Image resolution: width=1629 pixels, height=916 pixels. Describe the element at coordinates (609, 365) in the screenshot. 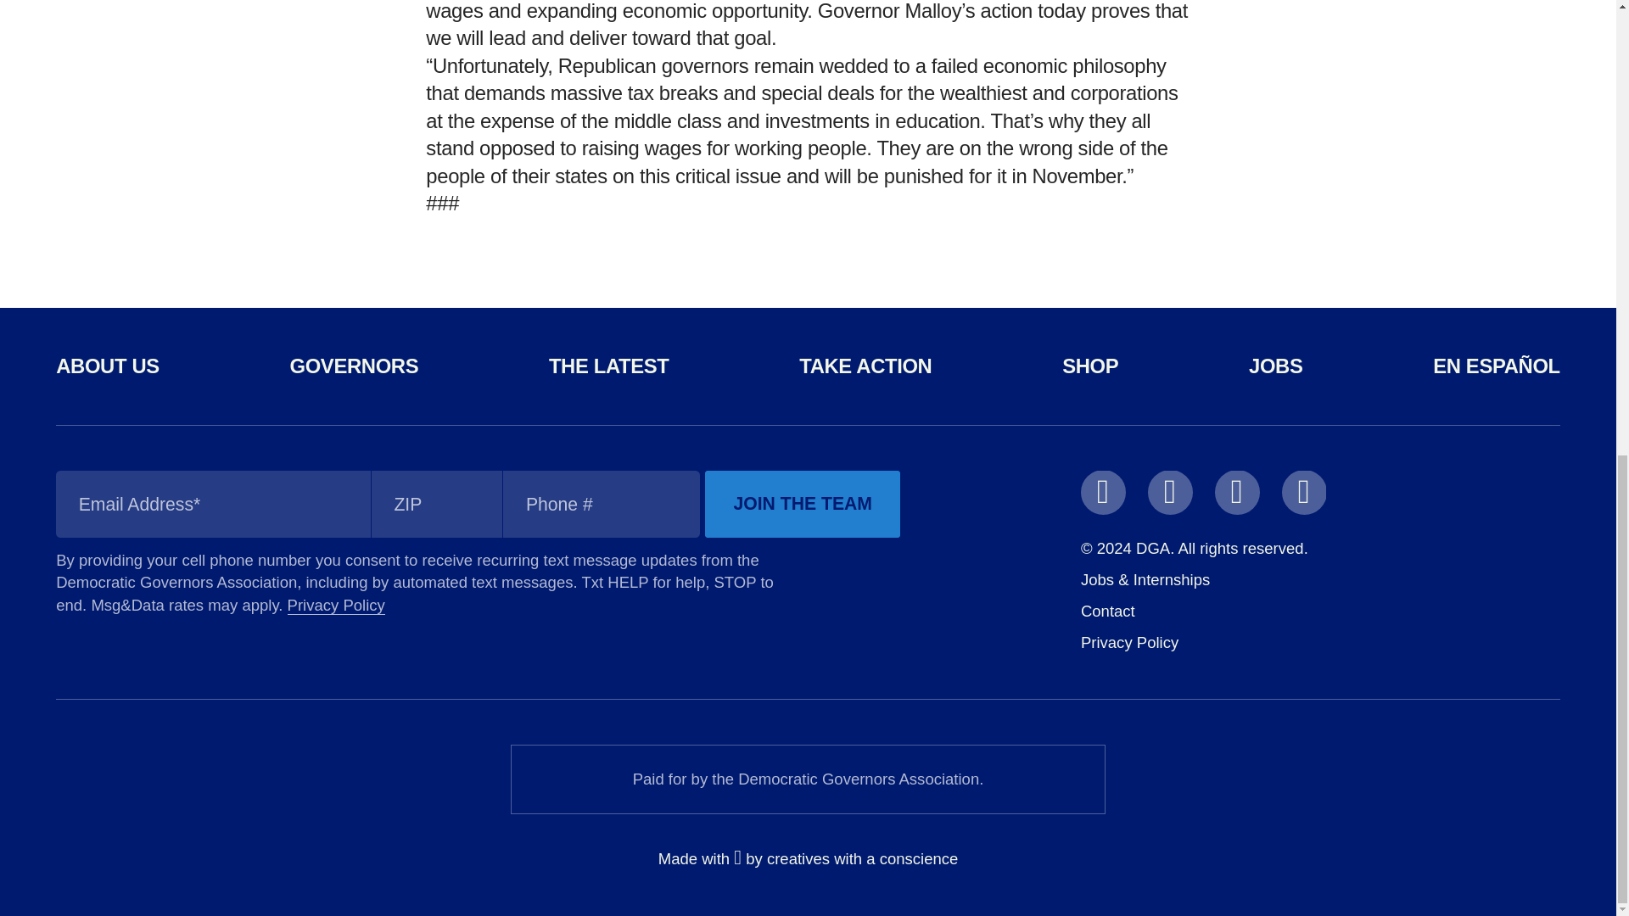

I see `THE LATEST` at that location.